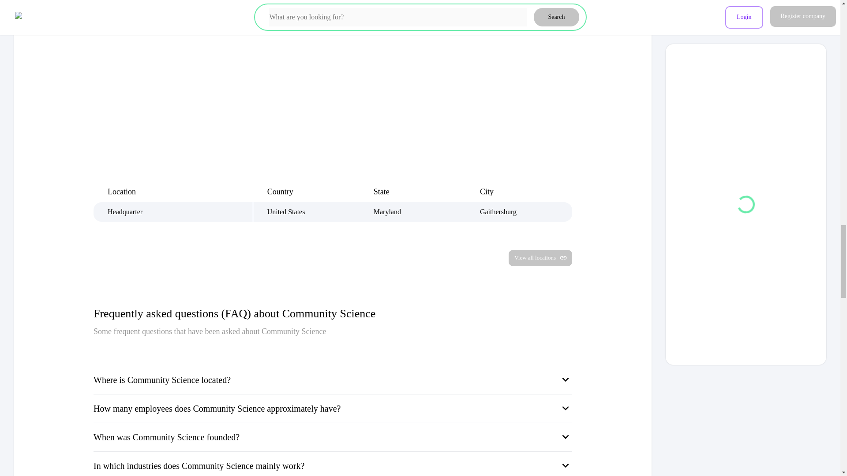 Image resolution: width=847 pixels, height=476 pixels. What do you see at coordinates (540, 258) in the screenshot?
I see `View all locations` at bounding box center [540, 258].